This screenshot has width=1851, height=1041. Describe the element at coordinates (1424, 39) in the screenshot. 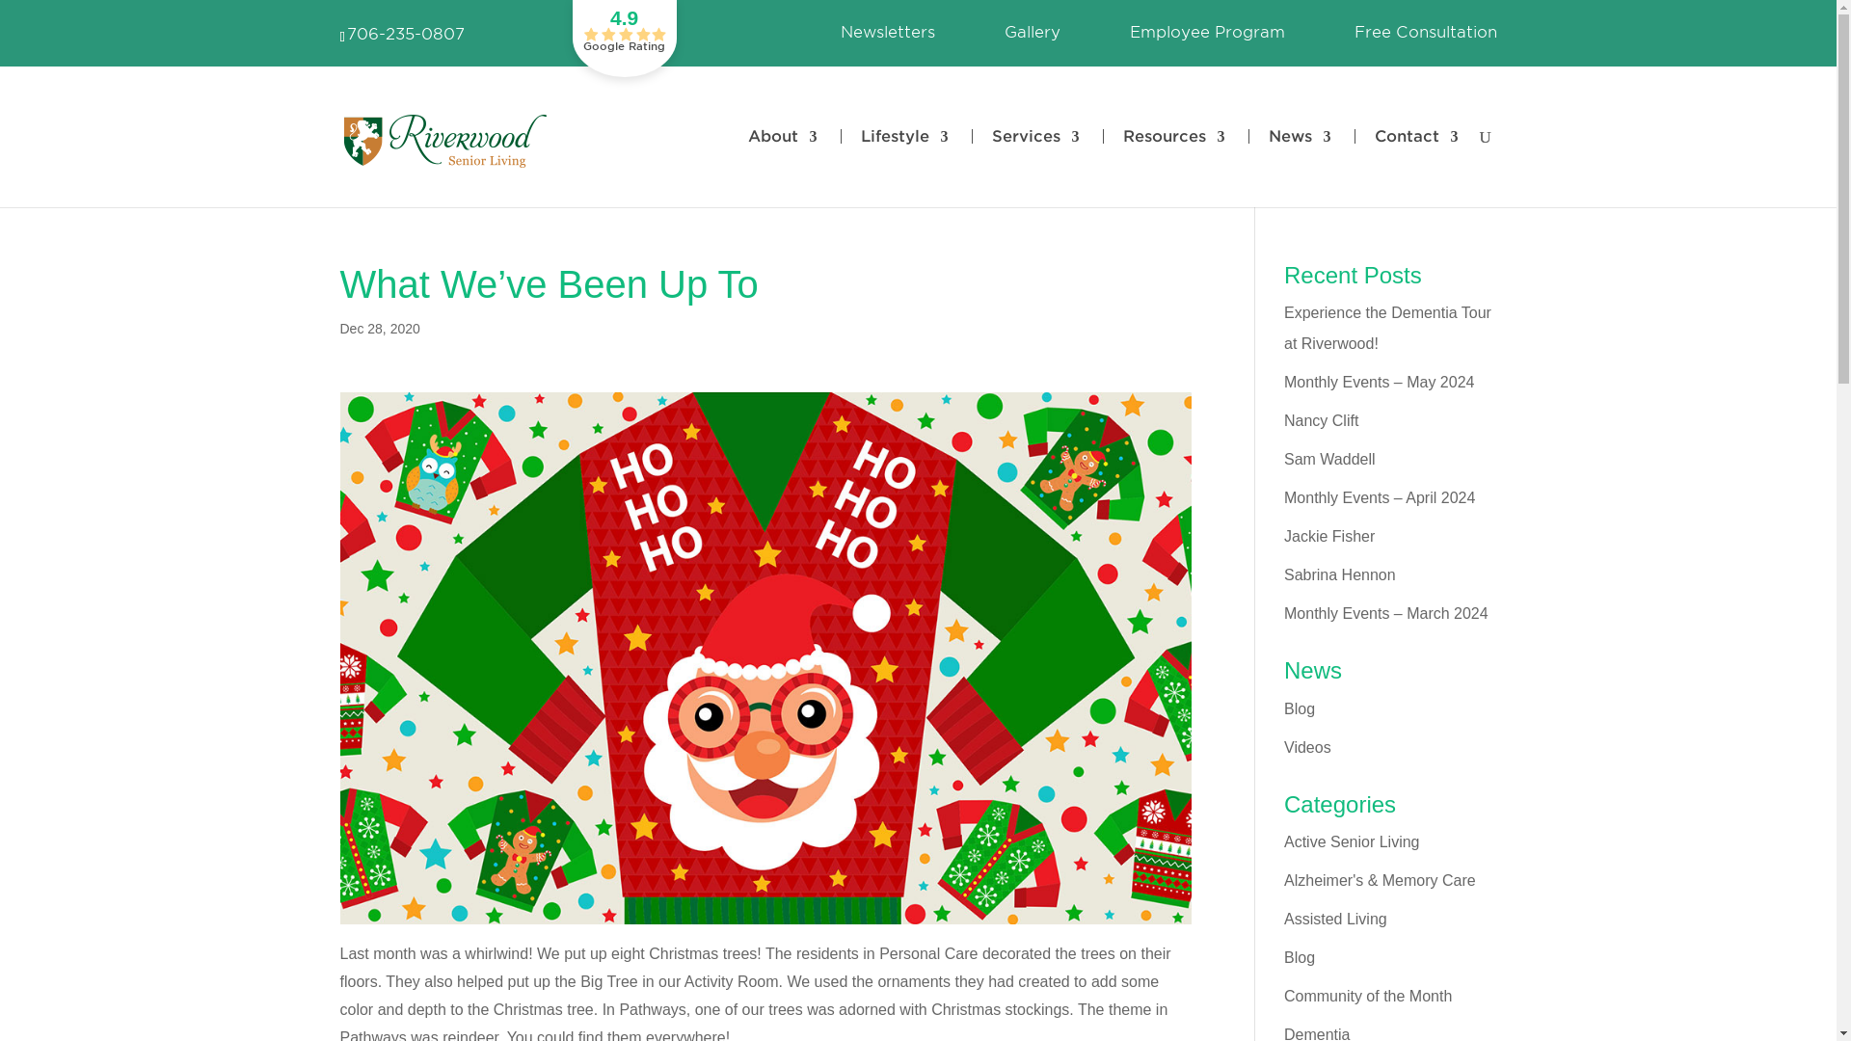

I see `Free Consultation` at that location.